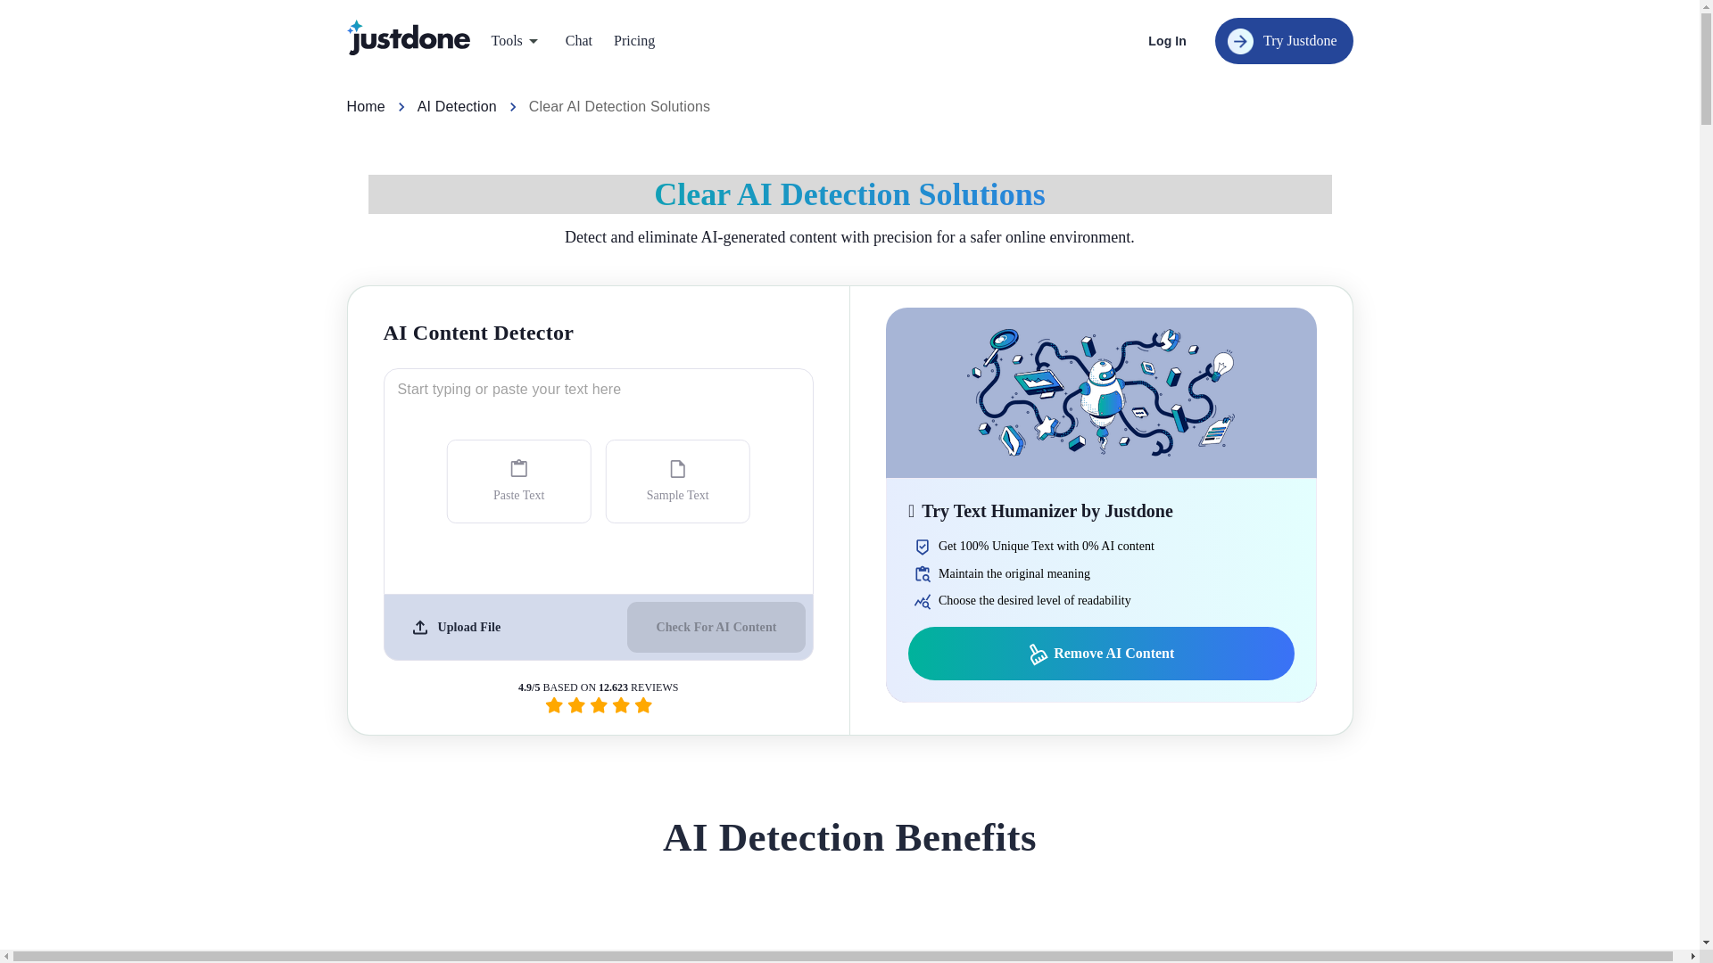  What do you see at coordinates (418, 93) in the screenshot?
I see `AI Blog Generator` at bounding box center [418, 93].